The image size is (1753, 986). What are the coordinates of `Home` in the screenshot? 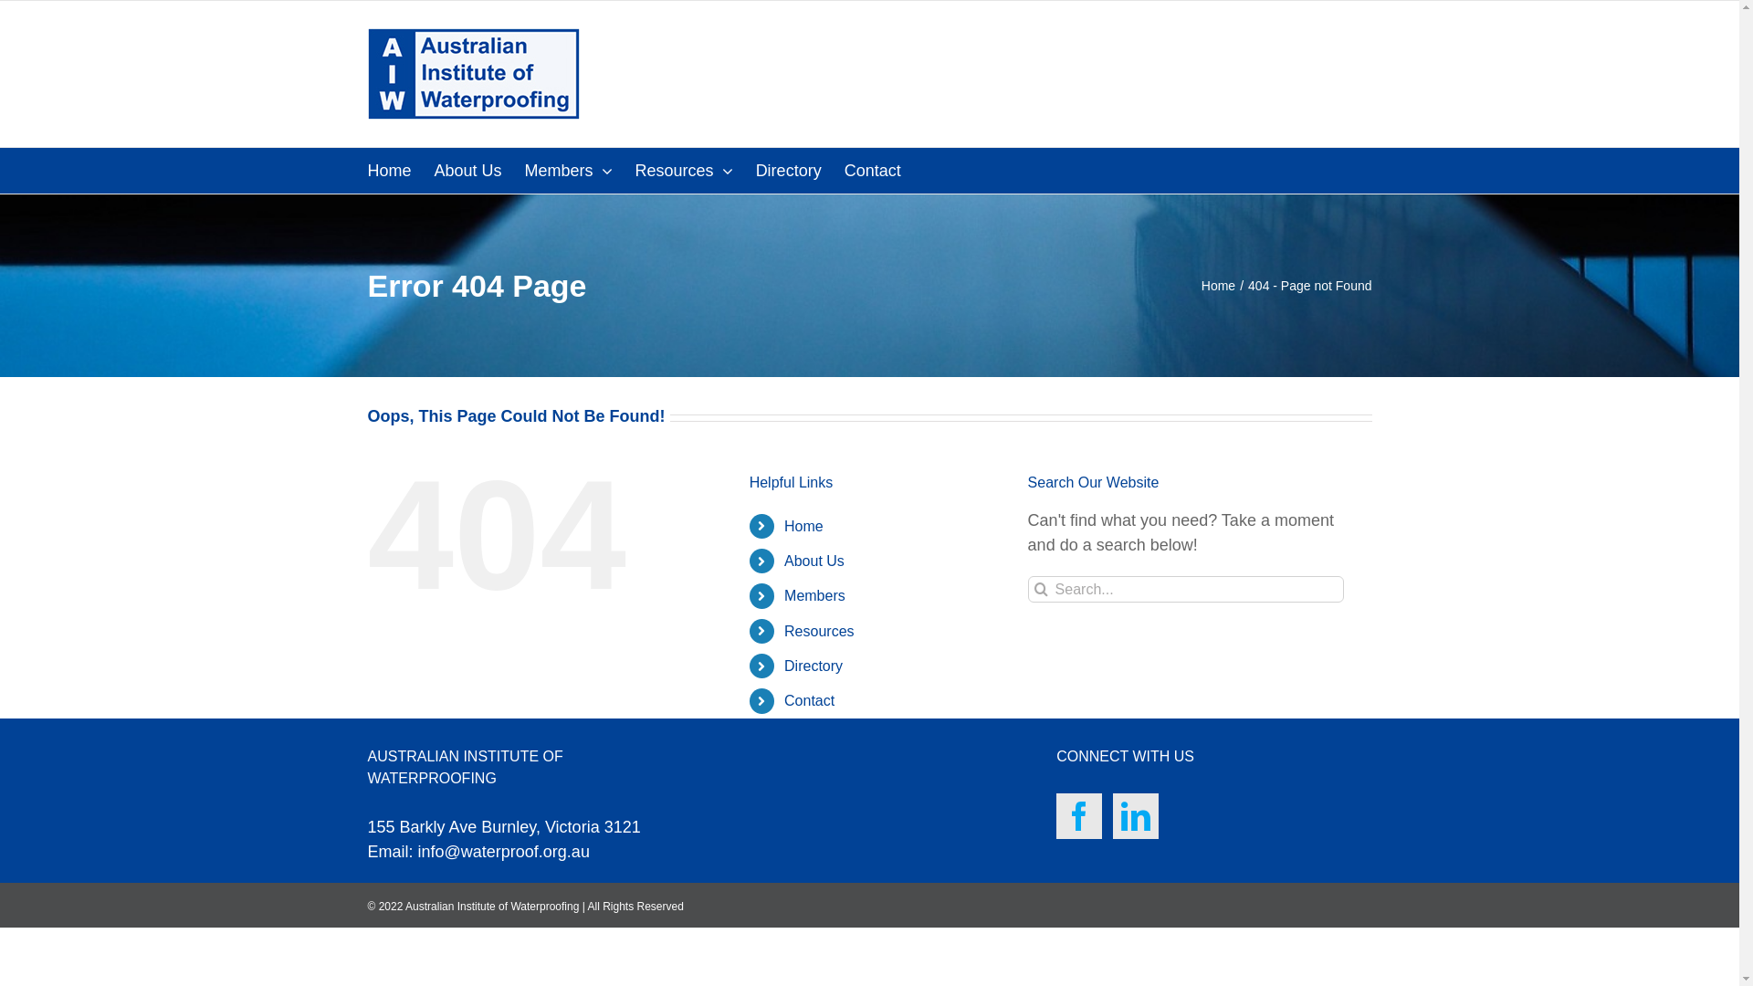 It's located at (1218, 285).